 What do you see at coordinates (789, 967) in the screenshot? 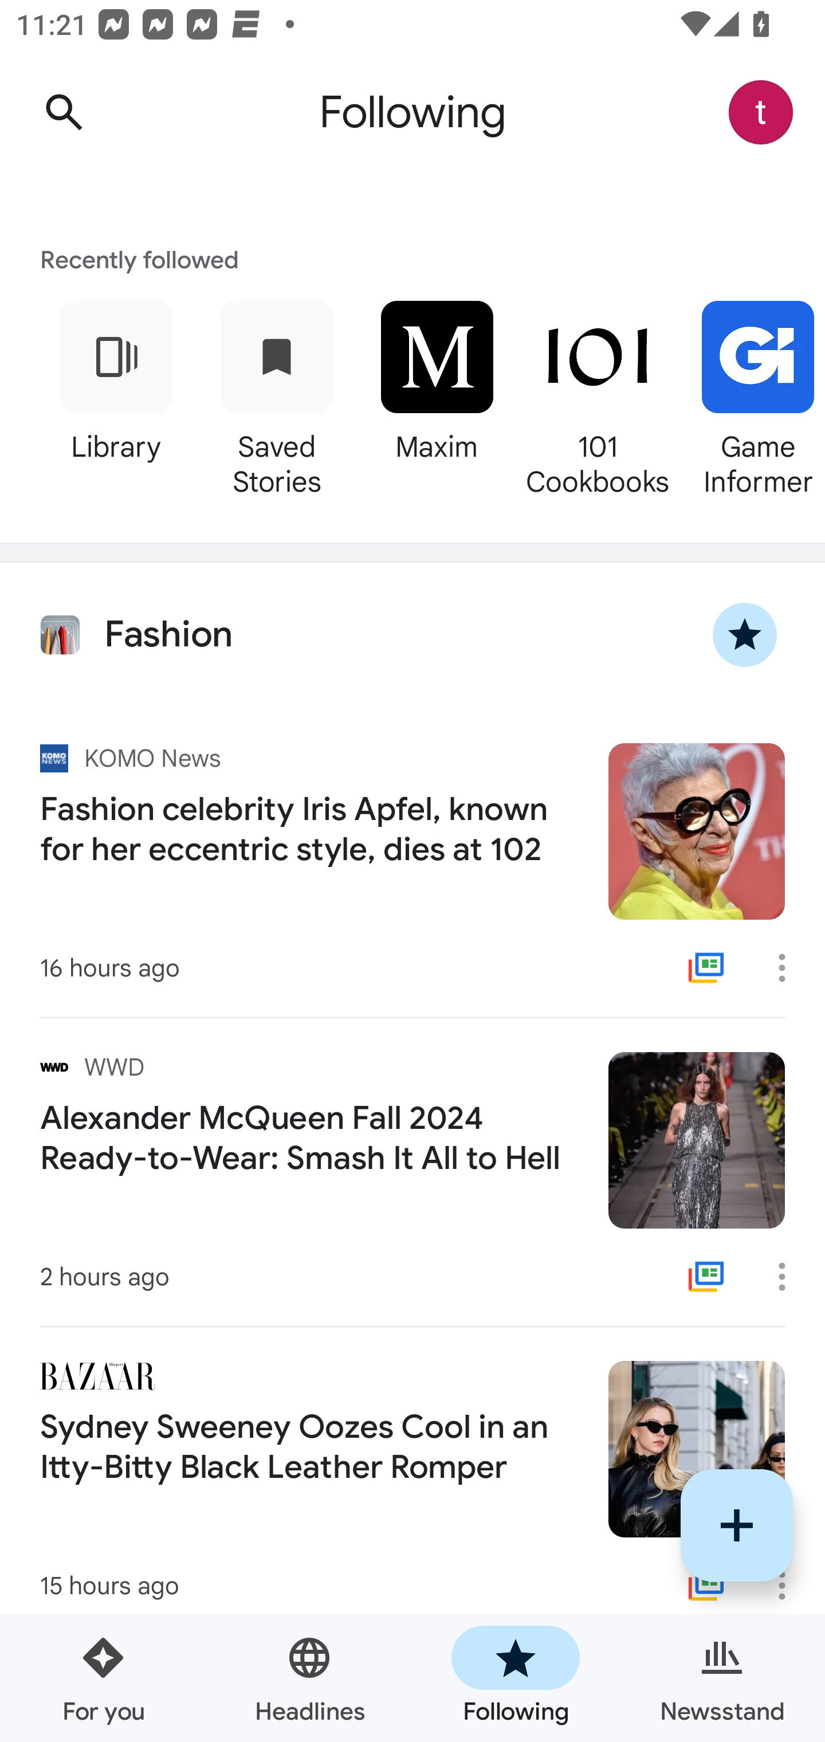
I see `More options` at bounding box center [789, 967].